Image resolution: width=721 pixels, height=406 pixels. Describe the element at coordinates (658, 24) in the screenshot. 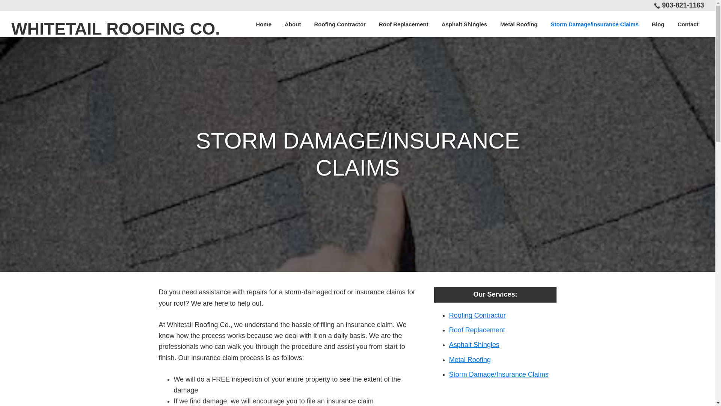

I see `Blog` at that location.